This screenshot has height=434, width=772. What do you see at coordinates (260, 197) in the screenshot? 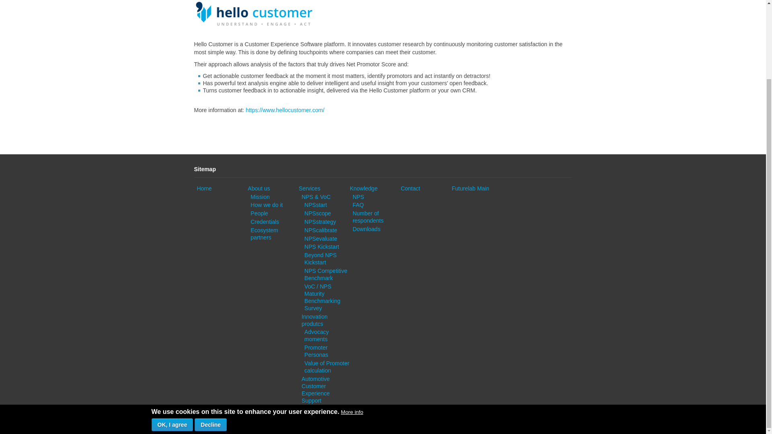
I see `Mission` at bounding box center [260, 197].